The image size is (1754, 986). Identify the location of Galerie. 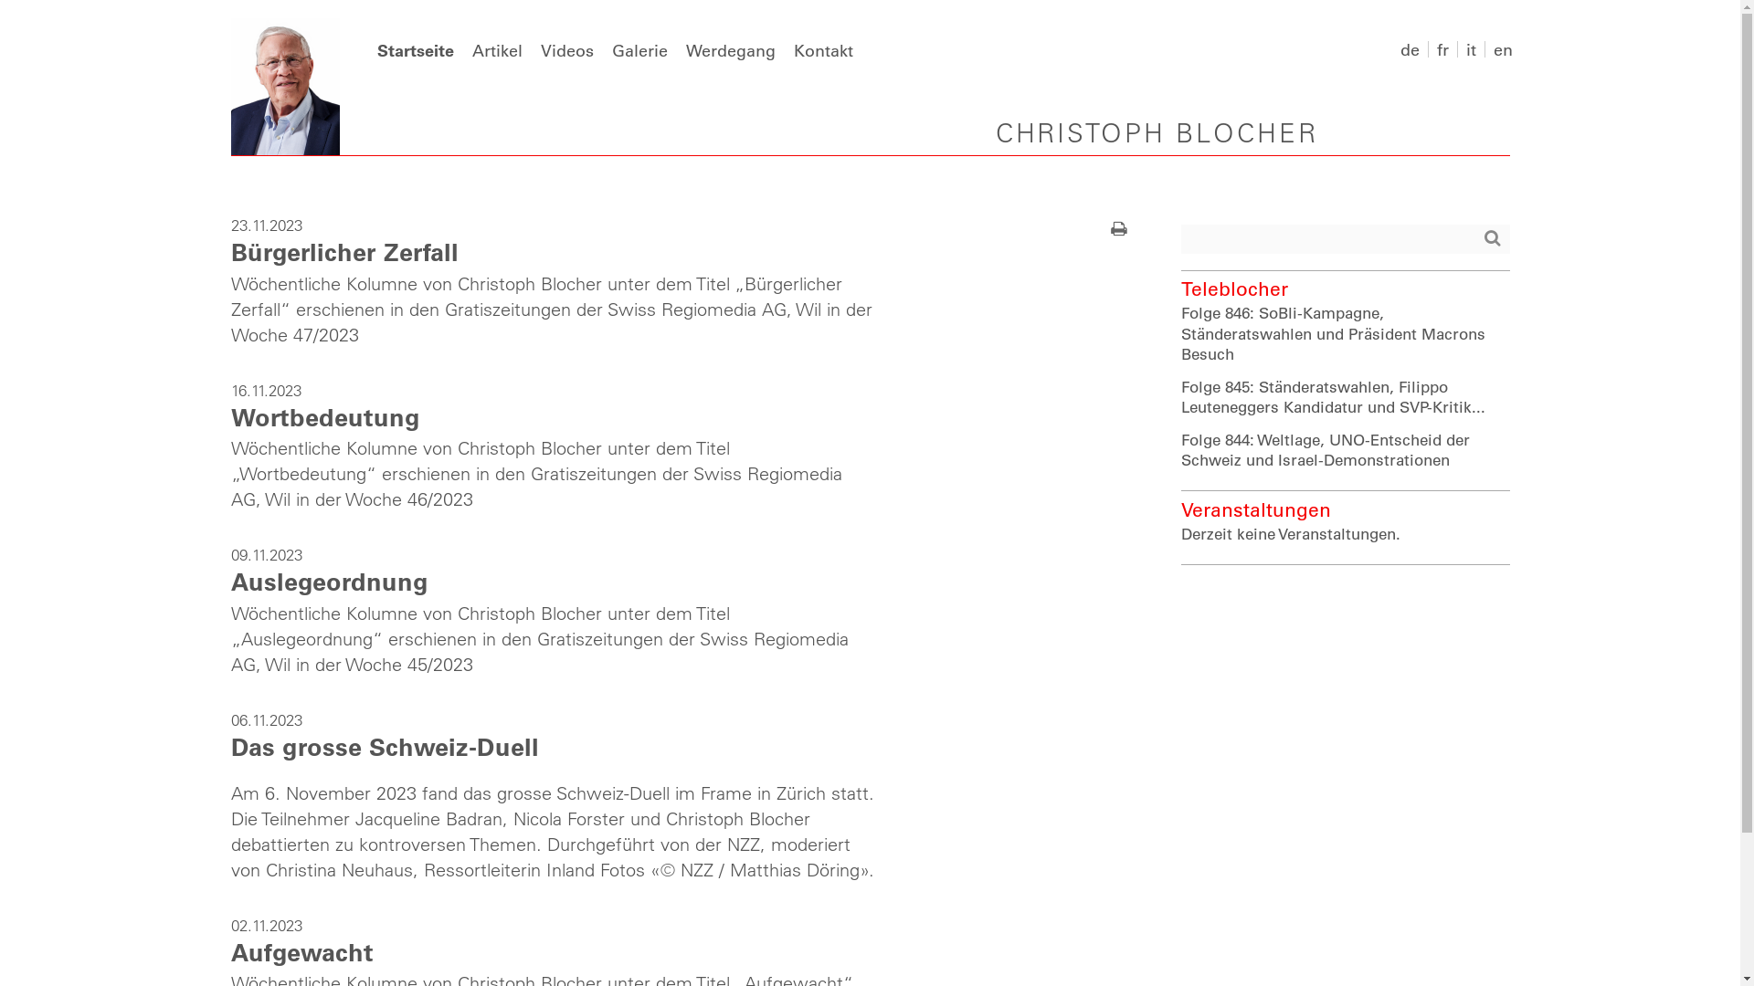
(639, 50).